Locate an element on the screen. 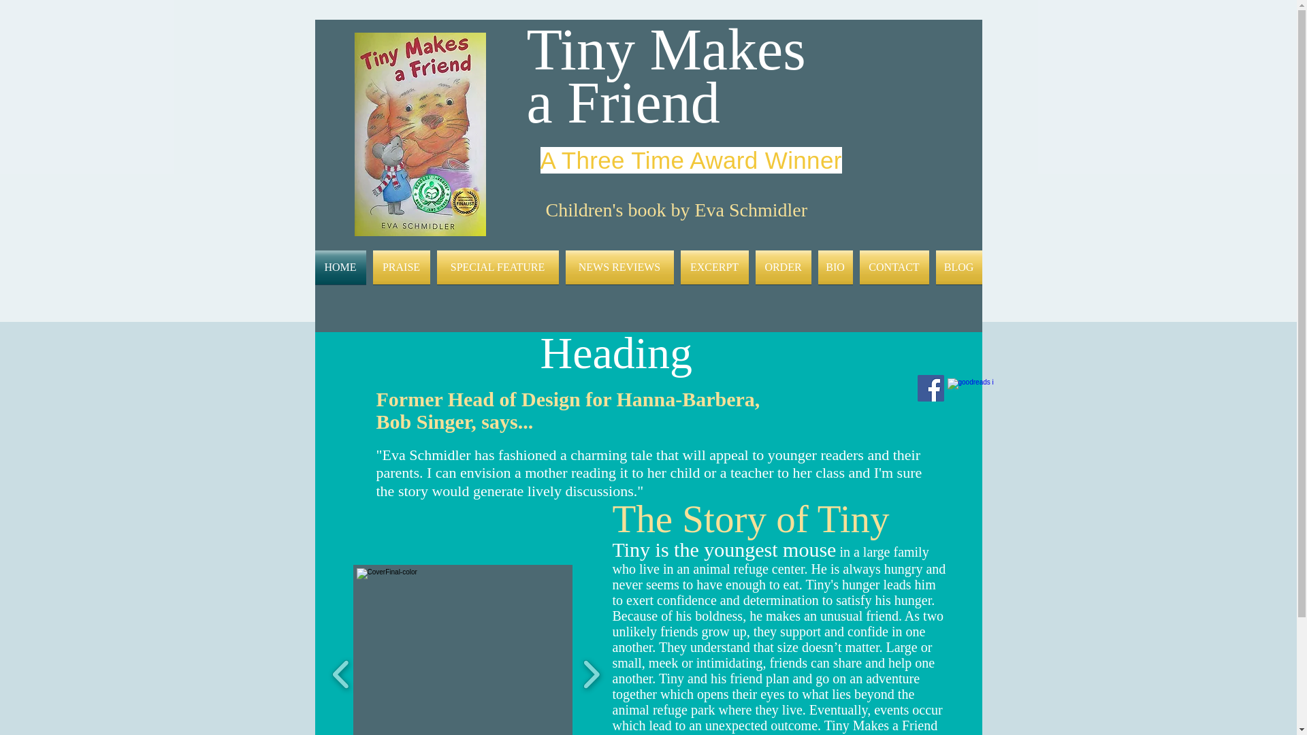 This screenshot has height=735, width=1307. EXCERPT is located at coordinates (714, 267).